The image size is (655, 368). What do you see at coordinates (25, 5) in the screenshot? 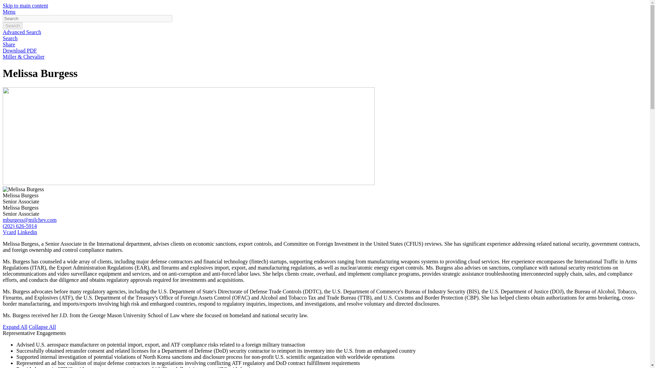
I see `Skip to main content` at bounding box center [25, 5].